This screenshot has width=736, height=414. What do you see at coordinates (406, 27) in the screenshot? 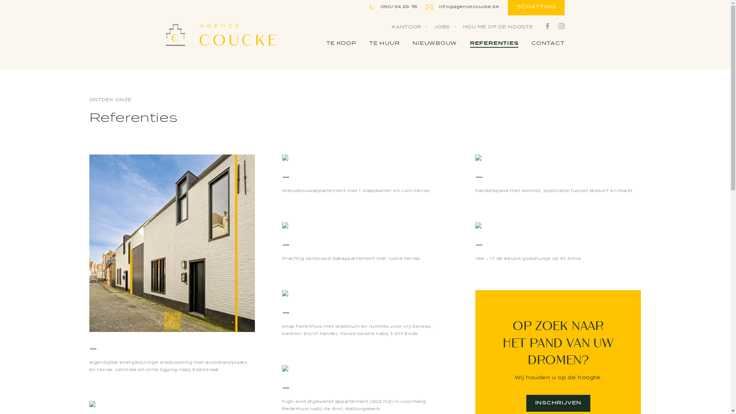
I see `KANTOOR` at bounding box center [406, 27].